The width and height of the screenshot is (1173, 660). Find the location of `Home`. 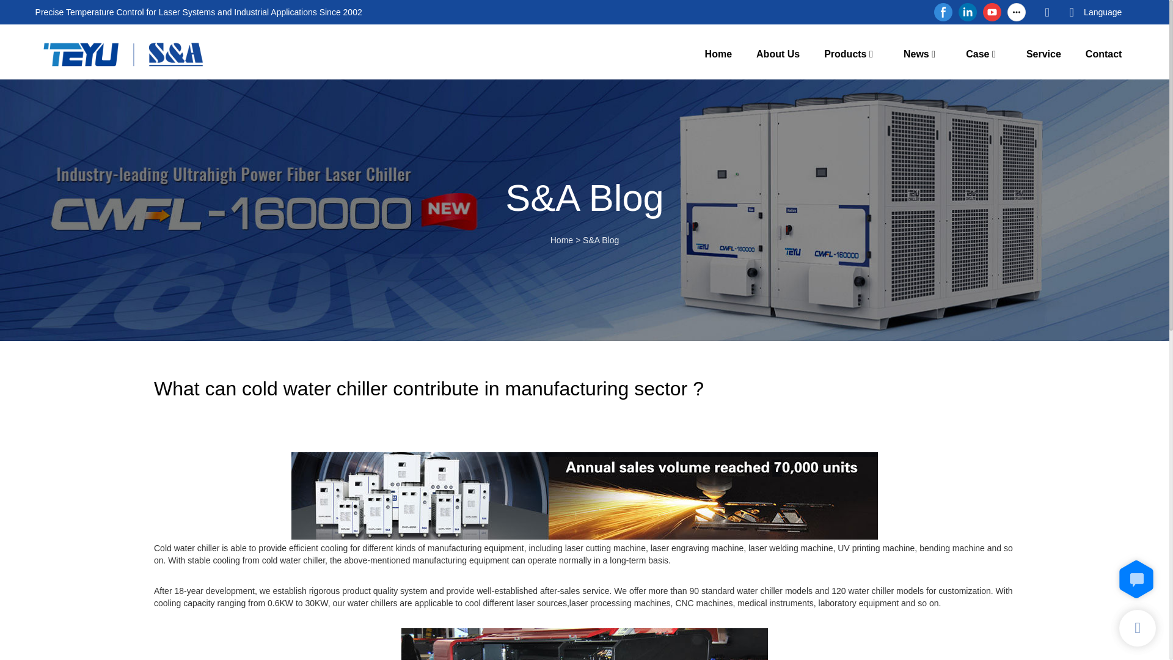

Home is located at coordinates (561, 240).